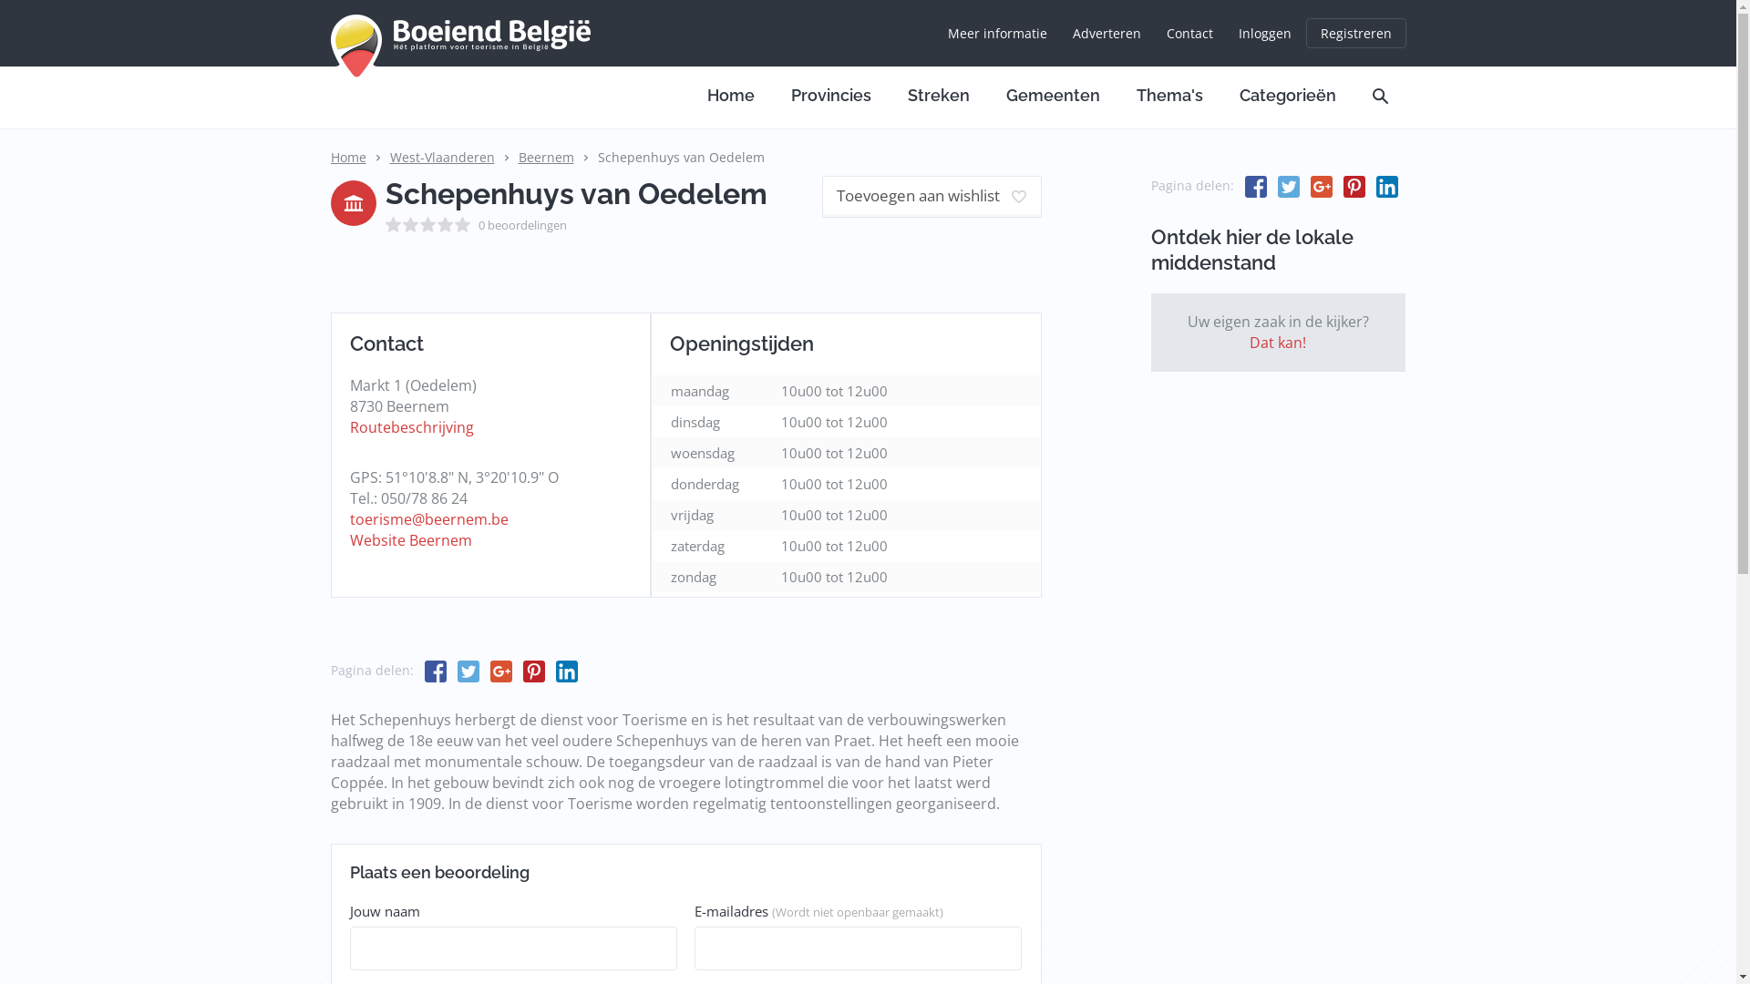  I want to click on Google+, so click(1318, 187).